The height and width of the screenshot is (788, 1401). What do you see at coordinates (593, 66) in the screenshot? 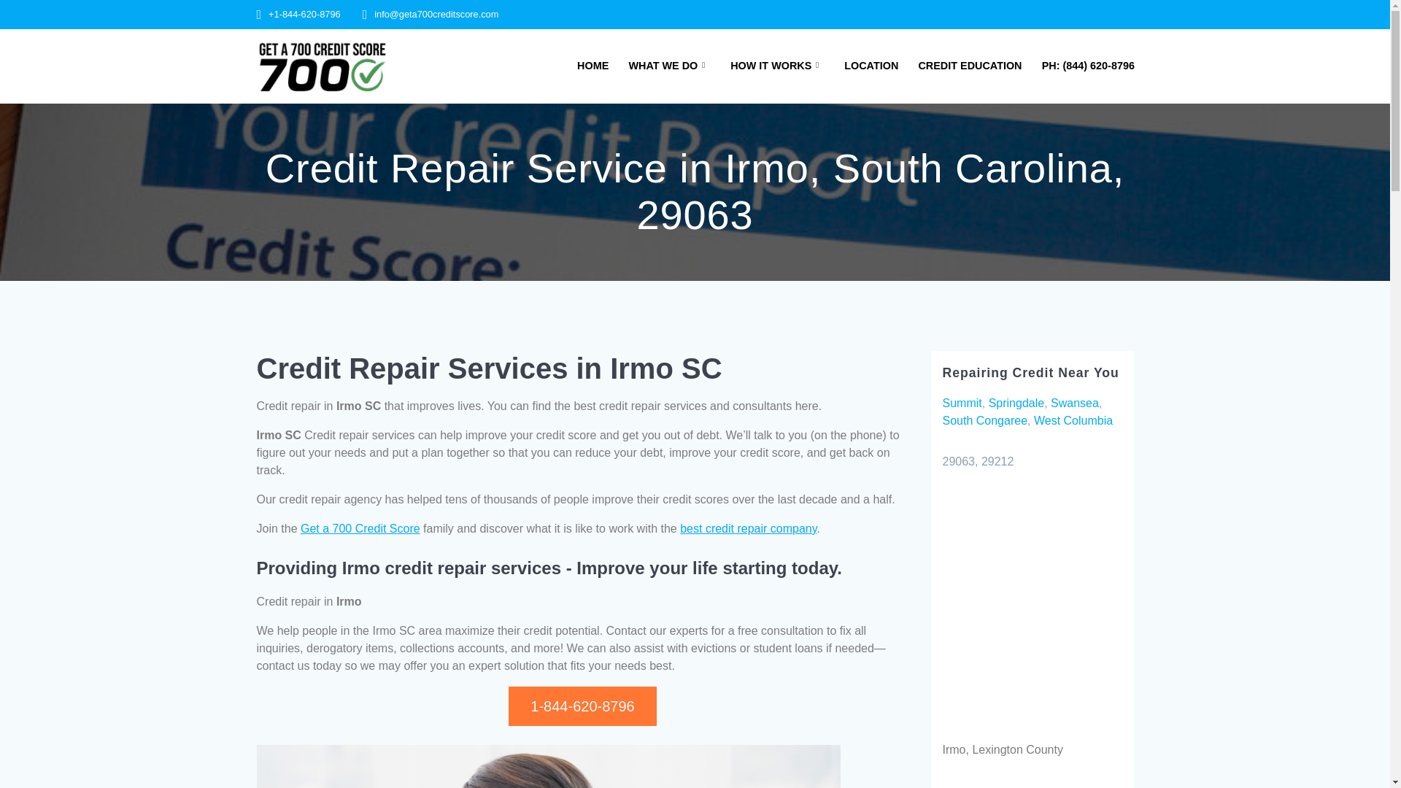
I see `HOME` at bounding box center [593, 66].